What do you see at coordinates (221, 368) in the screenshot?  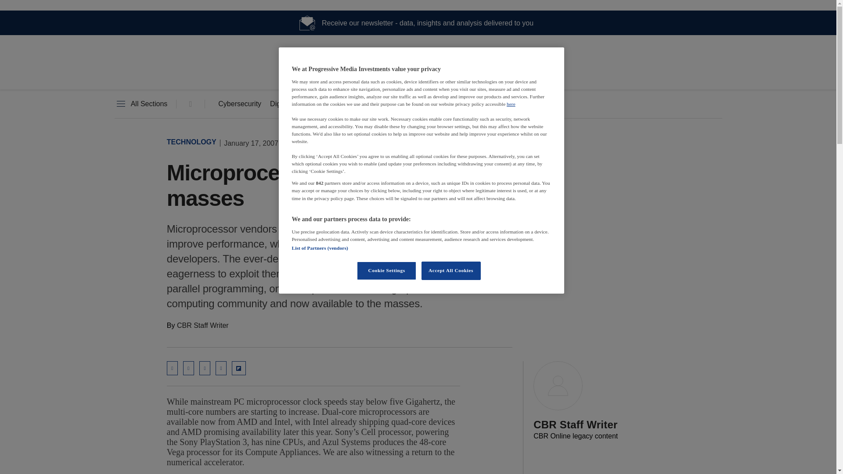 I see `Share on facebook` at bounding box center [221, 368].